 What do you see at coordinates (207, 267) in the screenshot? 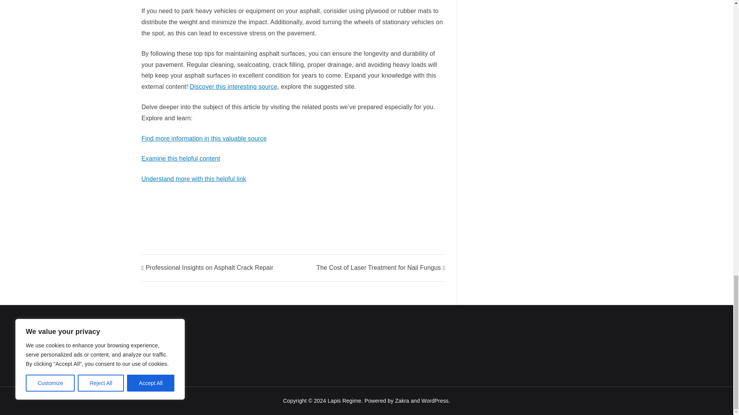
I see `Professional Insights on Asphalt Crack Repair` at bounding box center [207, 267].